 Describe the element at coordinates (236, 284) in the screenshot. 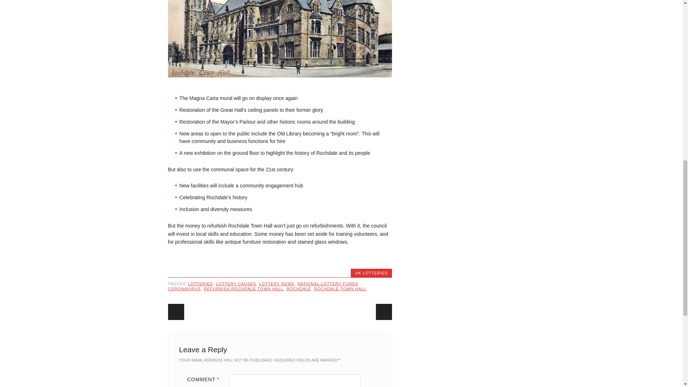

I see `LOTTERY CAUSES` at that location.